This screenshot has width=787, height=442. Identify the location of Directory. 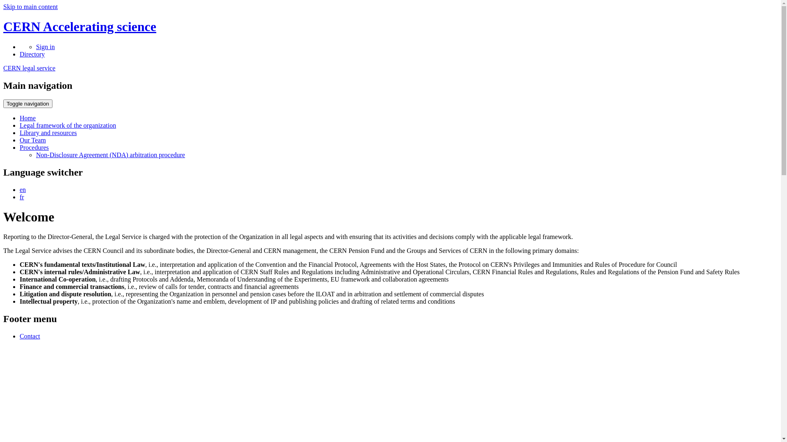
(32, 54).